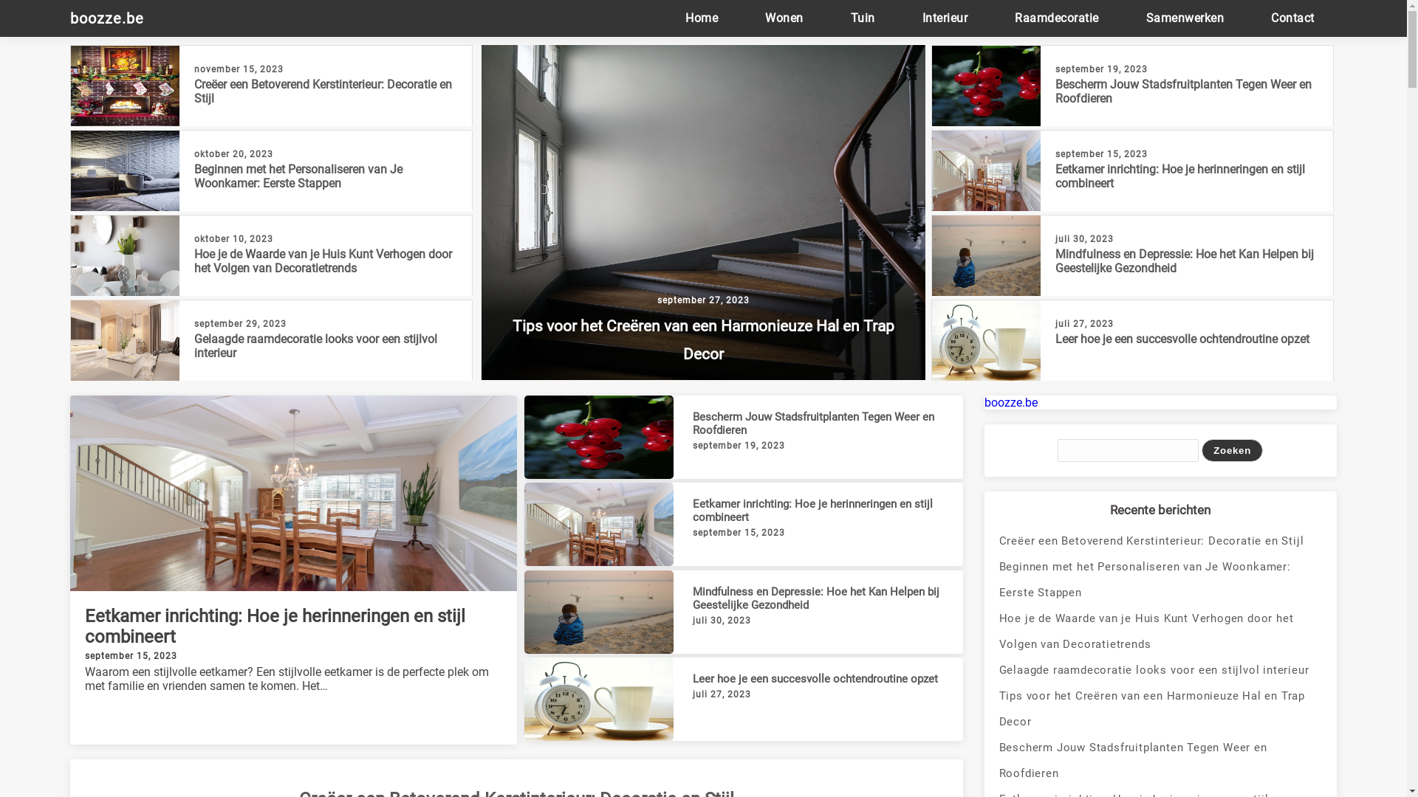 The width and height of the screenshot is (1418, 797). Describe the element at coordinates (1011, 403) in the screenshot. I see `boozze.be` at that location.